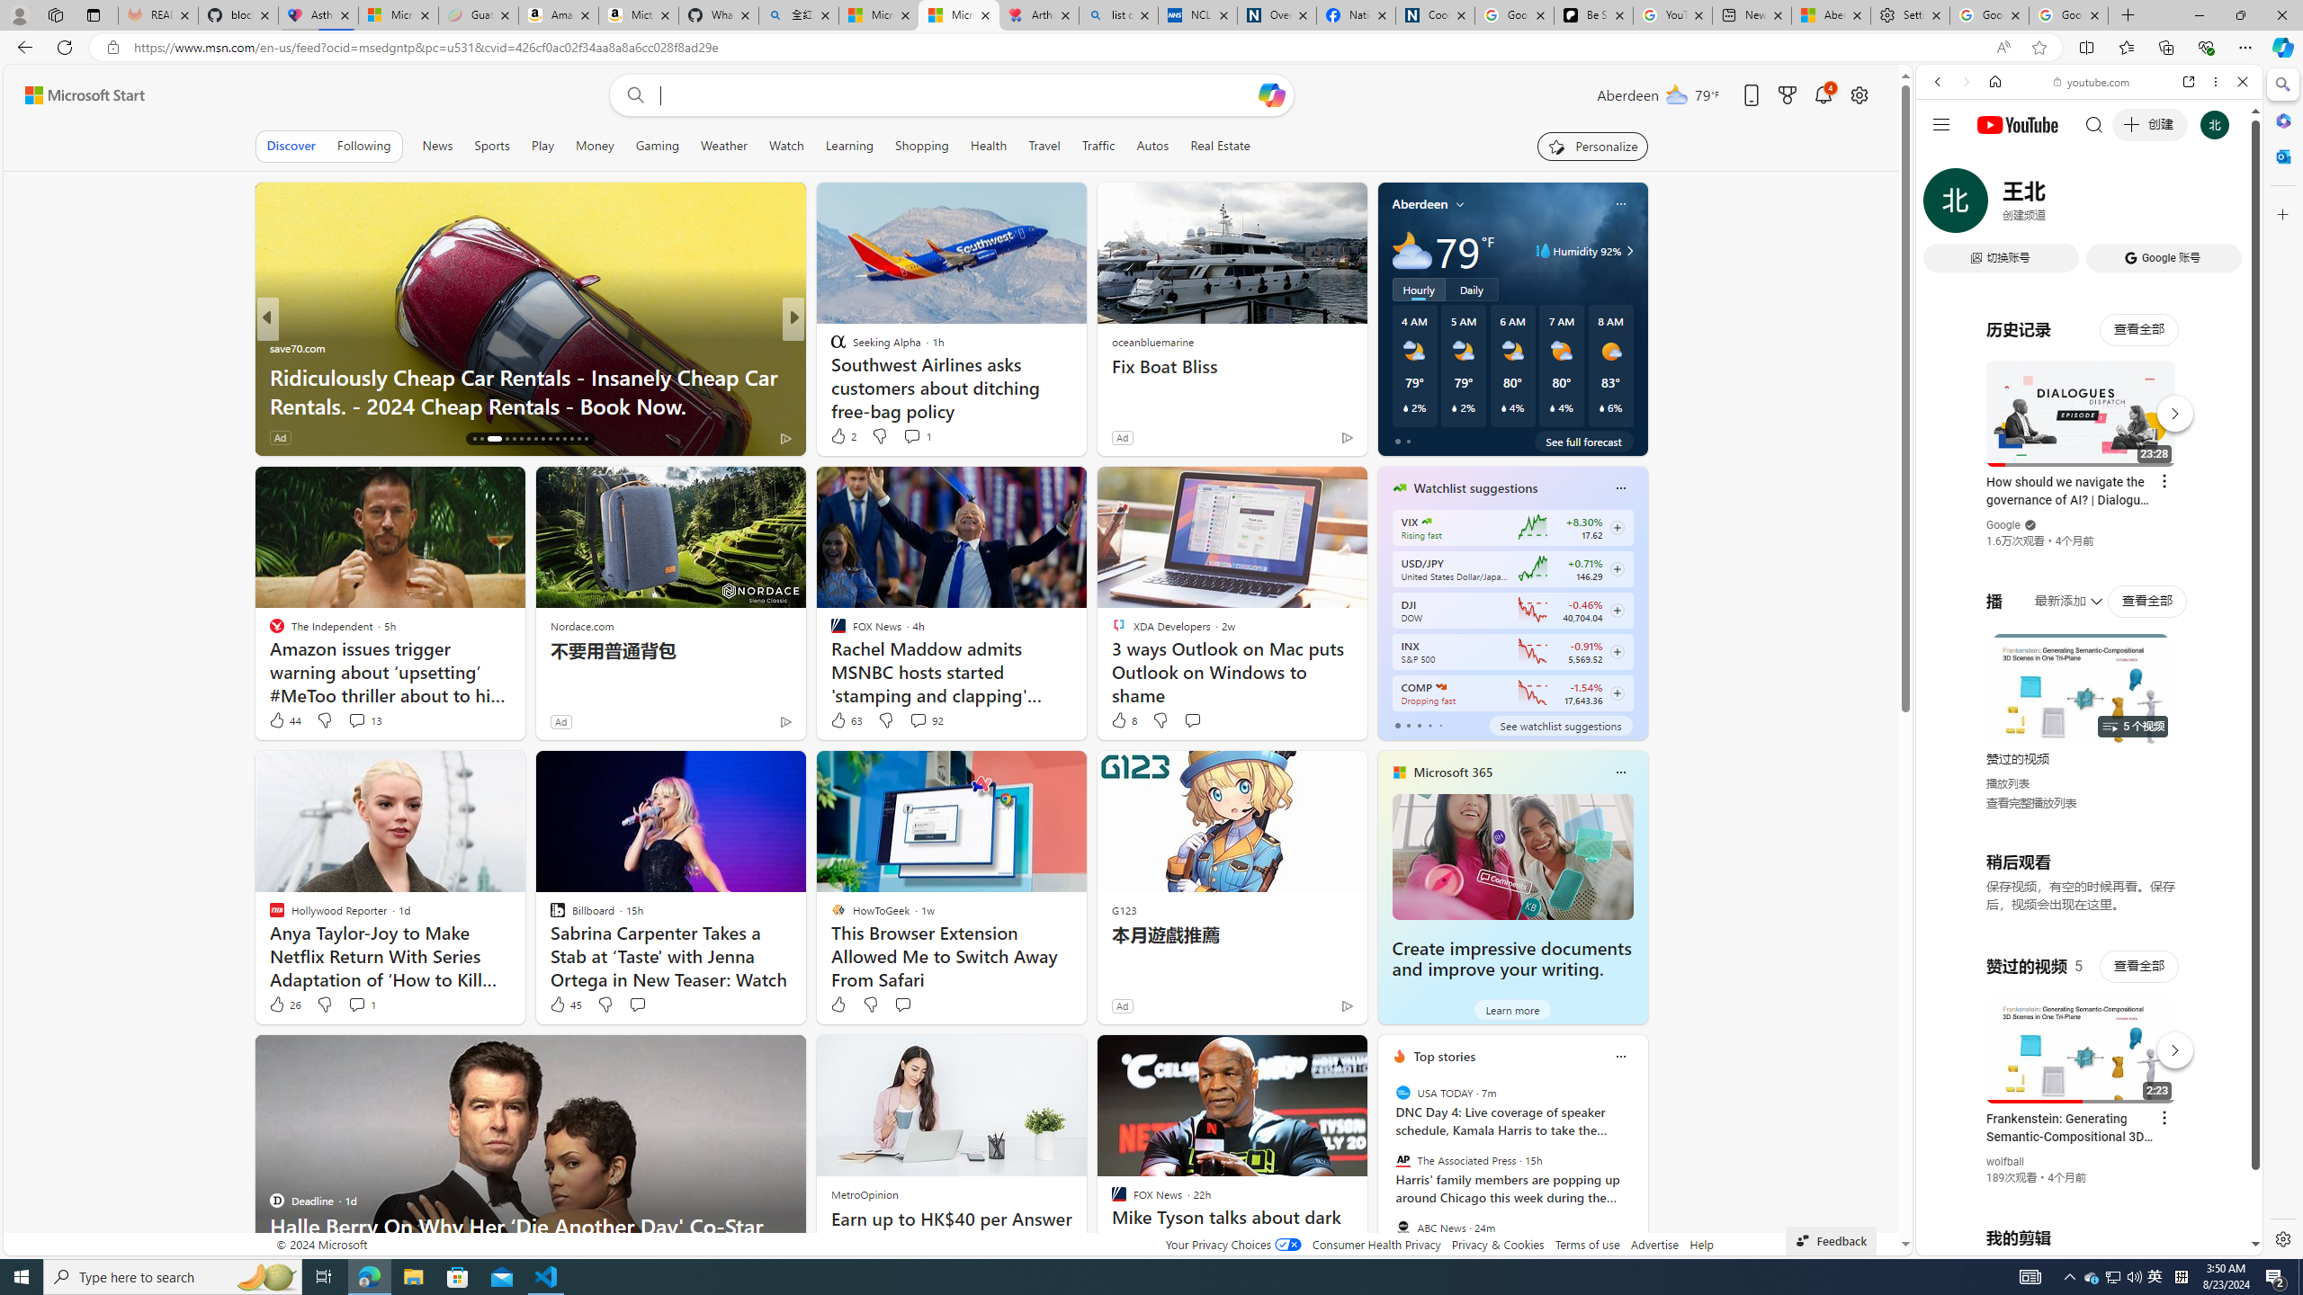  What do you see at coordinates (2003, 525) in the screenshot?
I see `Google` at bounding box center [2003, 525].